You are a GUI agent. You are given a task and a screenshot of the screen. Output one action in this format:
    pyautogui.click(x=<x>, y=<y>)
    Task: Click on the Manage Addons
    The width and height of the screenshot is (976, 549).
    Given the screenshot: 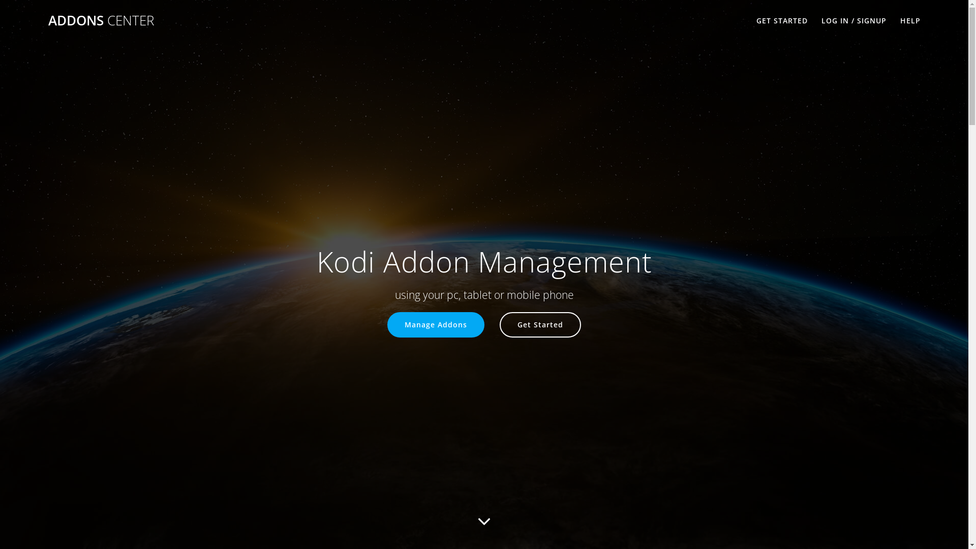 What is the action you would take?
    pyautogui.click(x=436, y=325)
    